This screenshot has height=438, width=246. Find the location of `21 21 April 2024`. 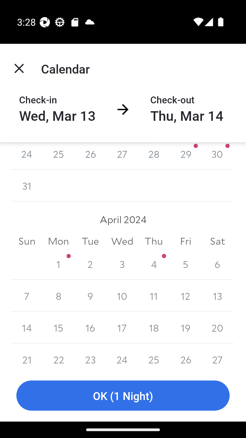

21 21 April 2024 is located at coordinates (27, 357).